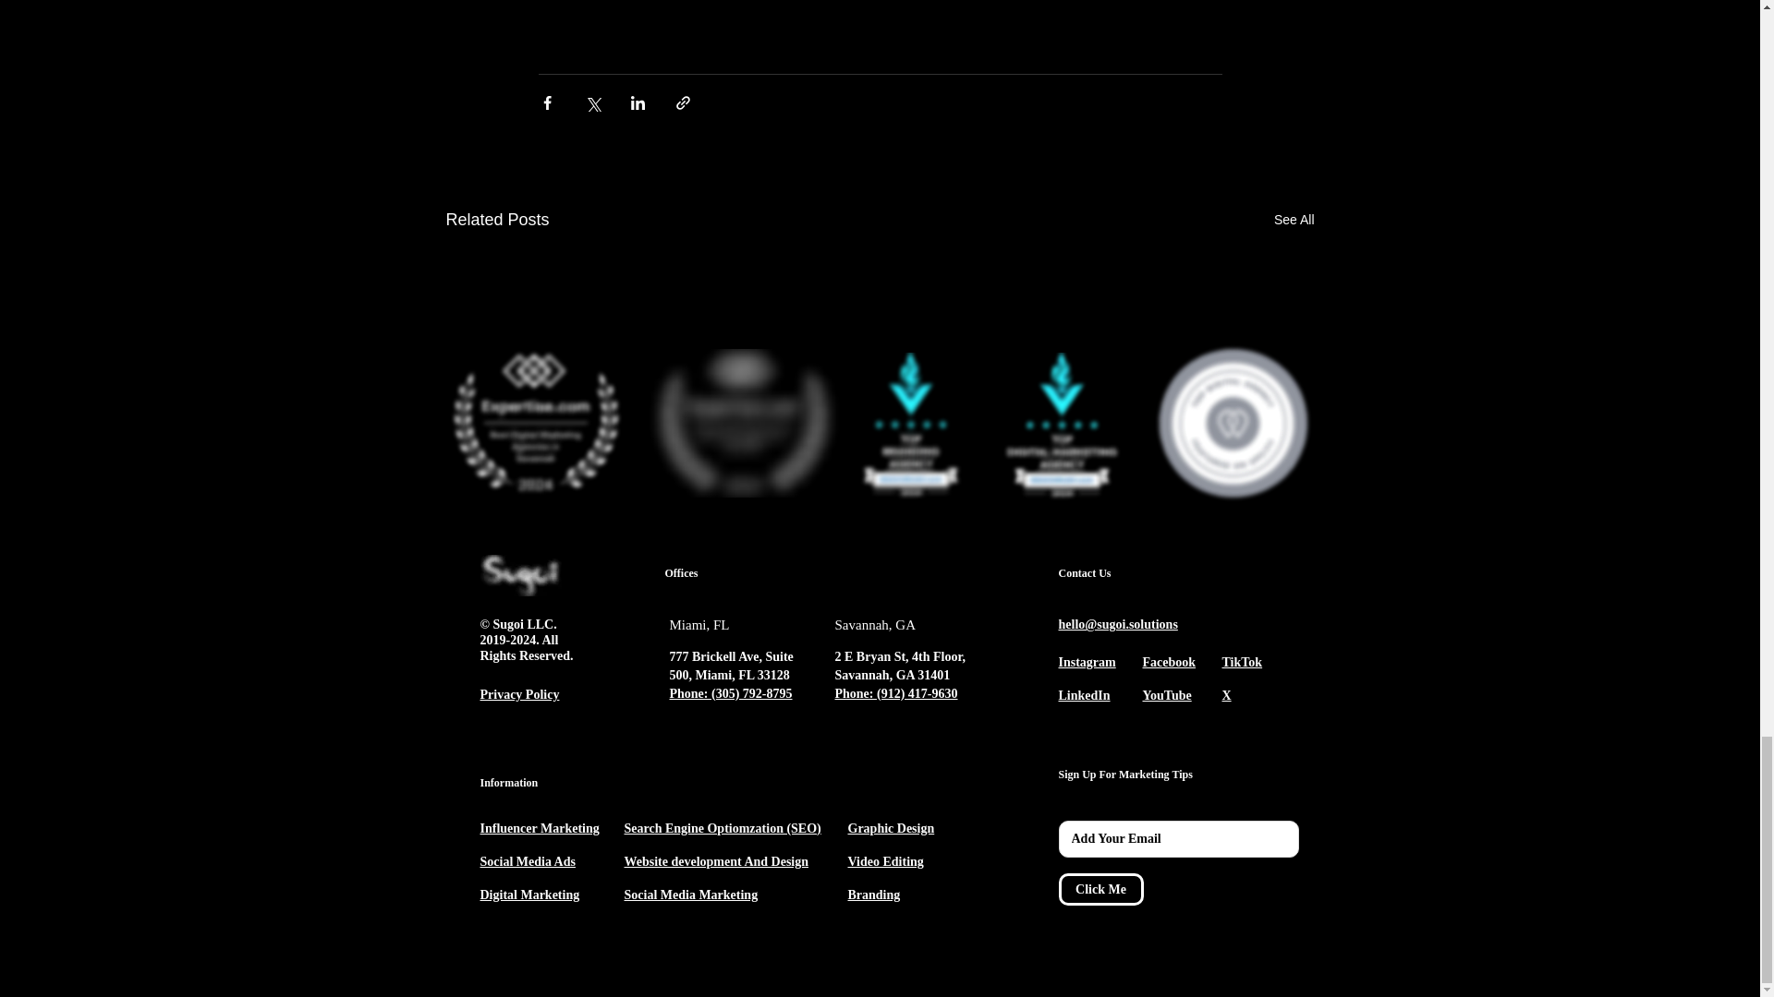  Describe the element at coordinates (691, 895) in the screenshot. I see `Social Media Marketing` at that location.